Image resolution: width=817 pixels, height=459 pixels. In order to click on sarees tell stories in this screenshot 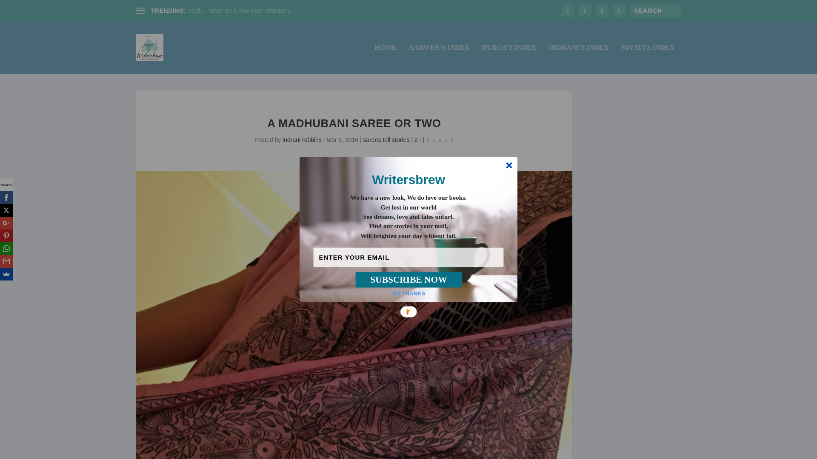, I will do `click(386, 139)`.